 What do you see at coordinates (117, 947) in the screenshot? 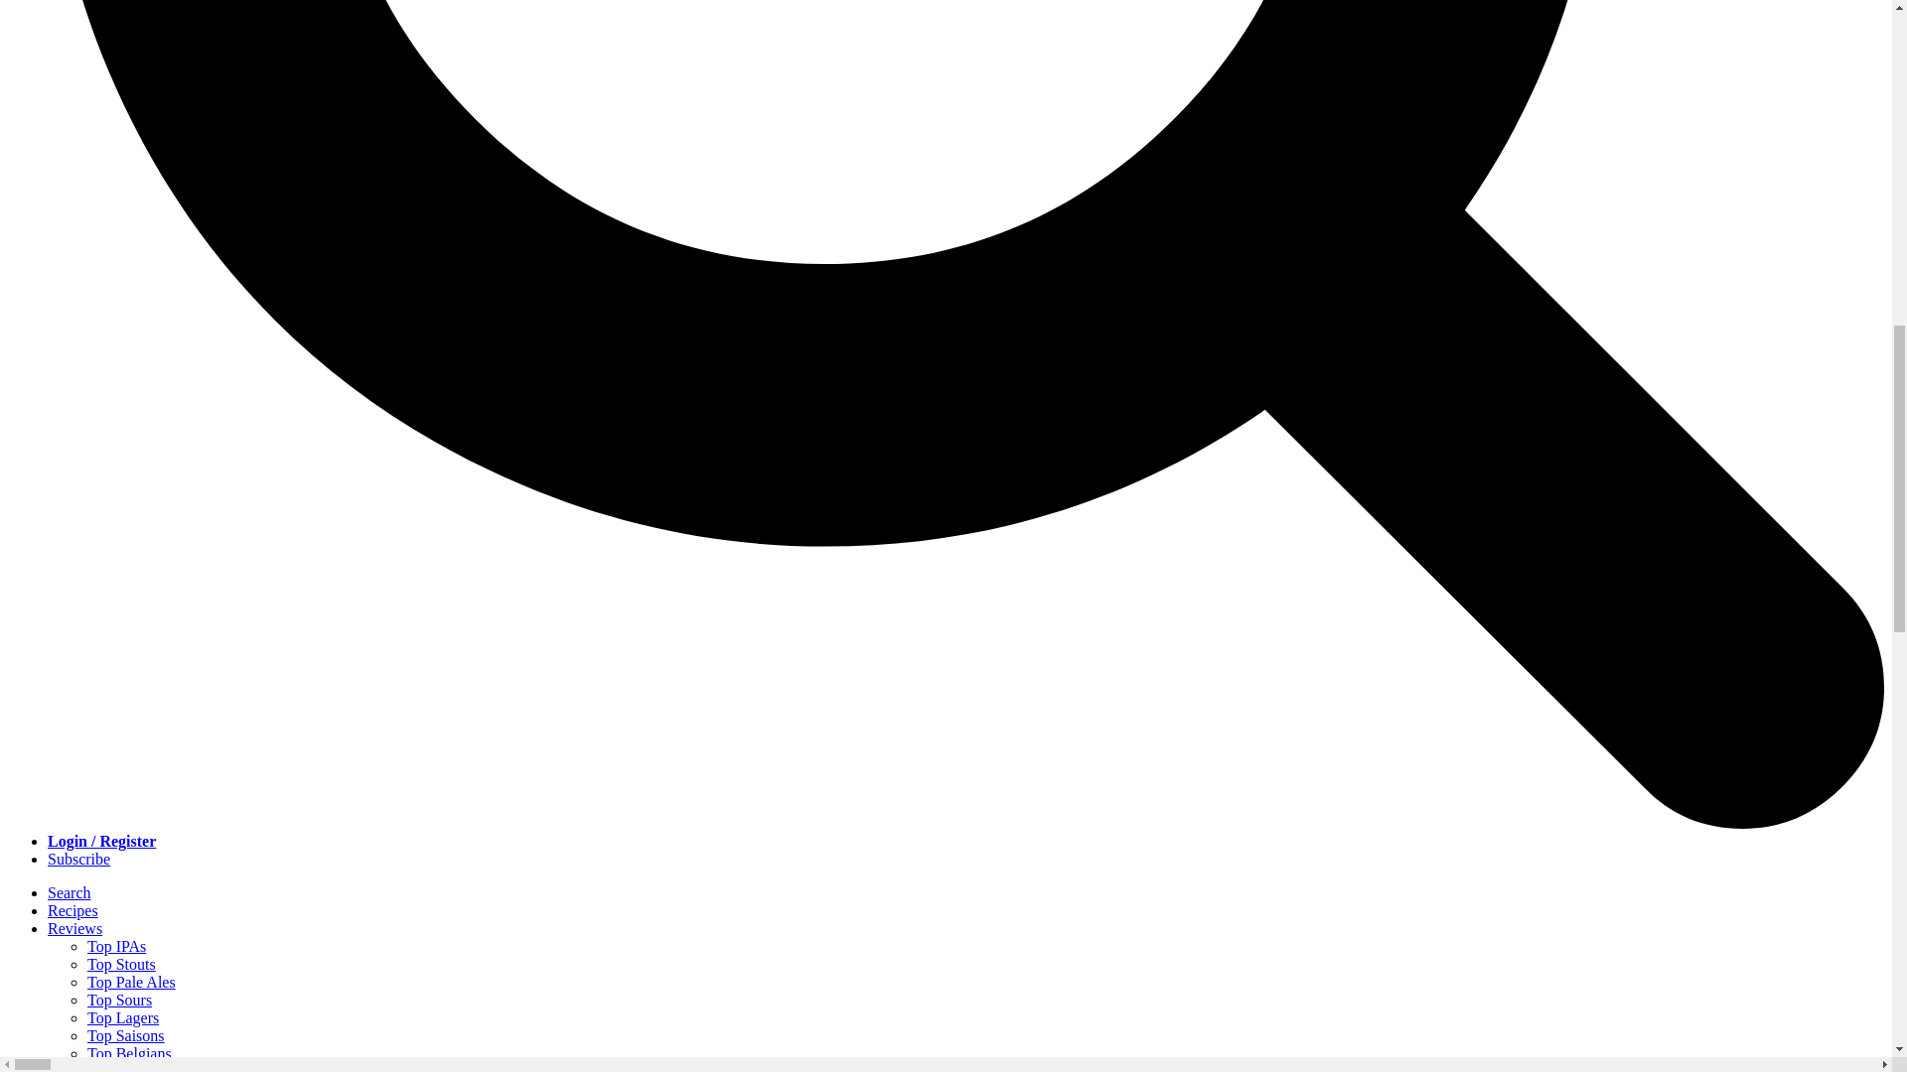
I see `Top IPAs` at bounding box center [117, 947].